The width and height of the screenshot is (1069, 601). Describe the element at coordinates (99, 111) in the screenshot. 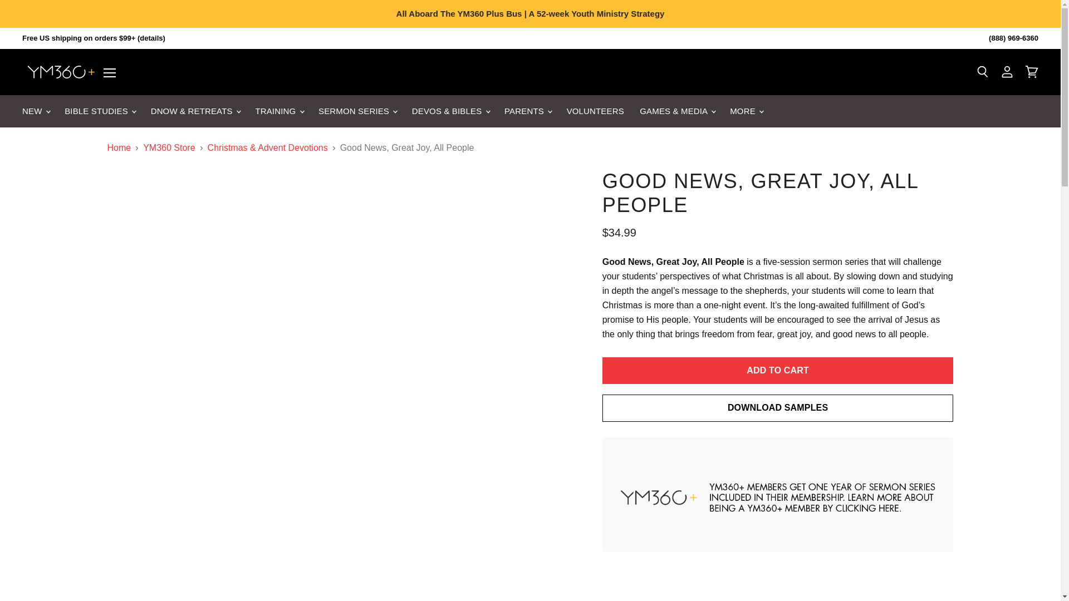

I see `BIBLE STUDIES` at that location.